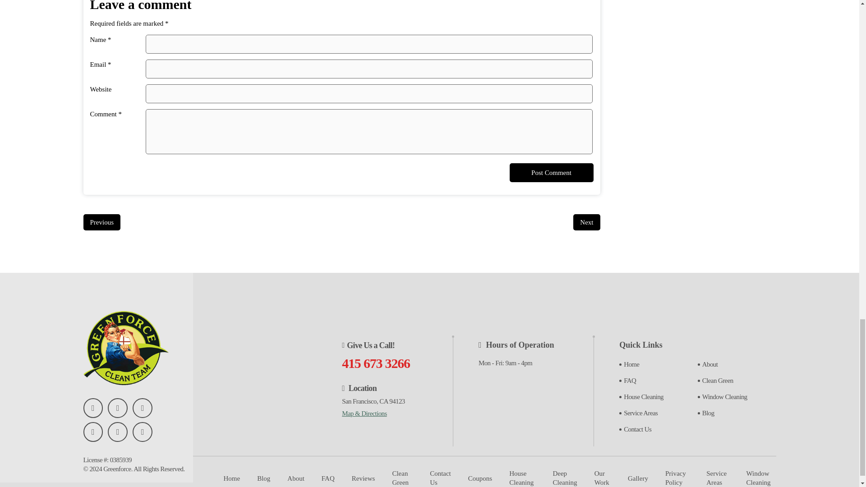 The height and width of the screenshot is (487, 866). I want to click on Window Cleaning, so click(724, 396).